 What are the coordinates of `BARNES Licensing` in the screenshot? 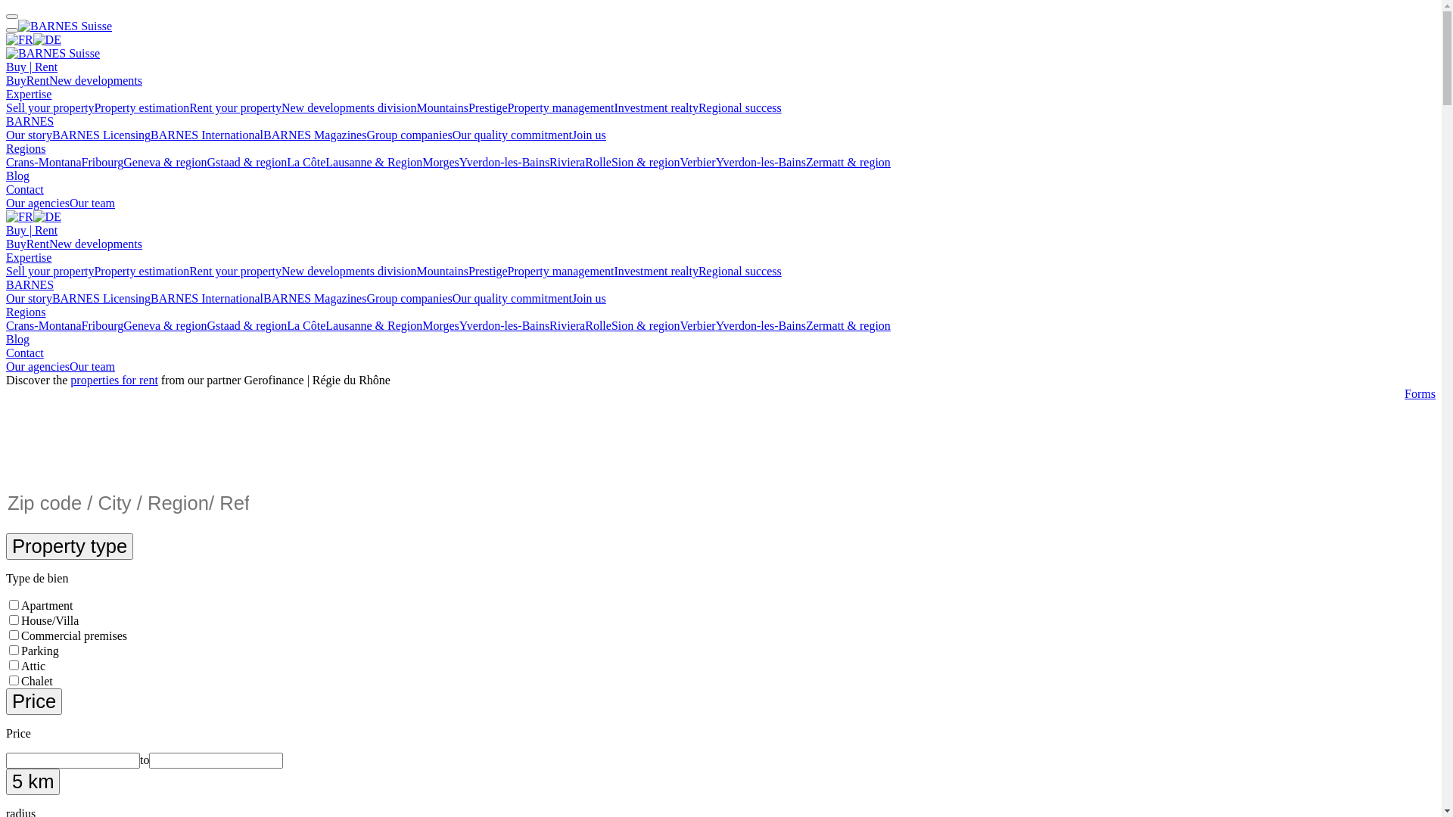 It's located at (101, 135).